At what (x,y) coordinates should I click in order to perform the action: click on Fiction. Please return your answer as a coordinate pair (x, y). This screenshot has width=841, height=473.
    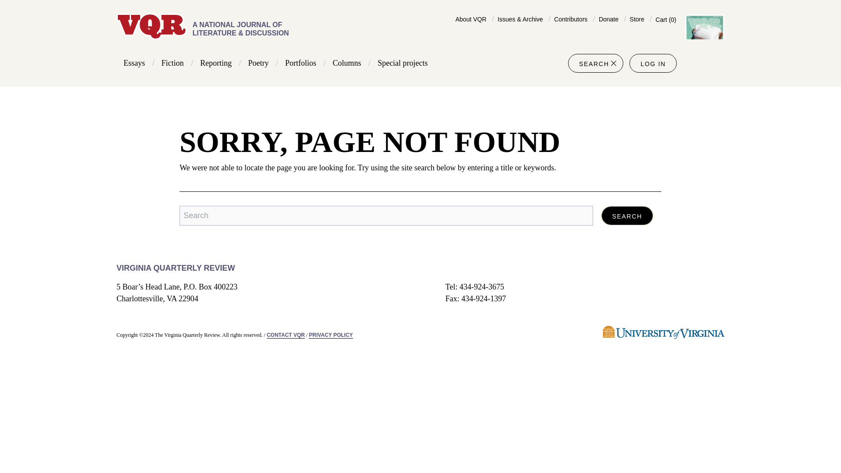
    Looking at the image, I should click on (173, 63).